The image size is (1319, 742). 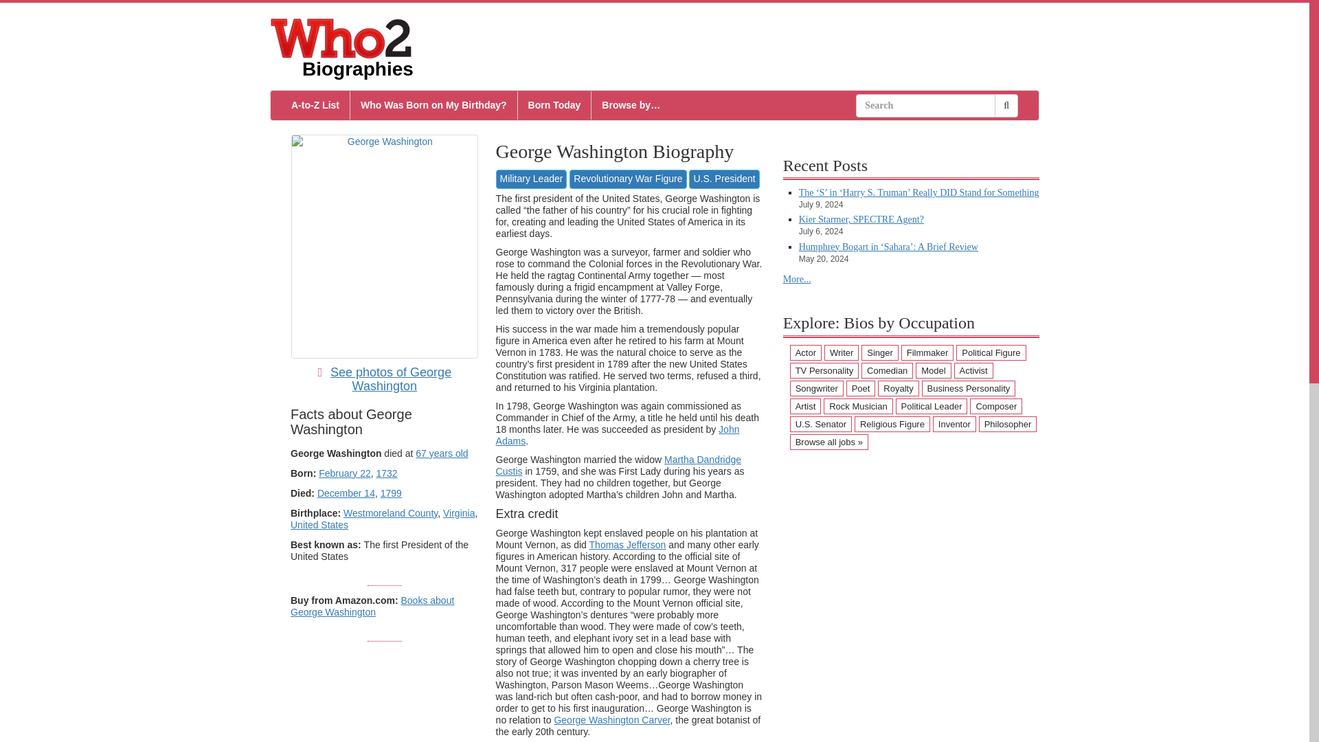 I want to click on Thomas Jefferson, so click(x=628, y=545).